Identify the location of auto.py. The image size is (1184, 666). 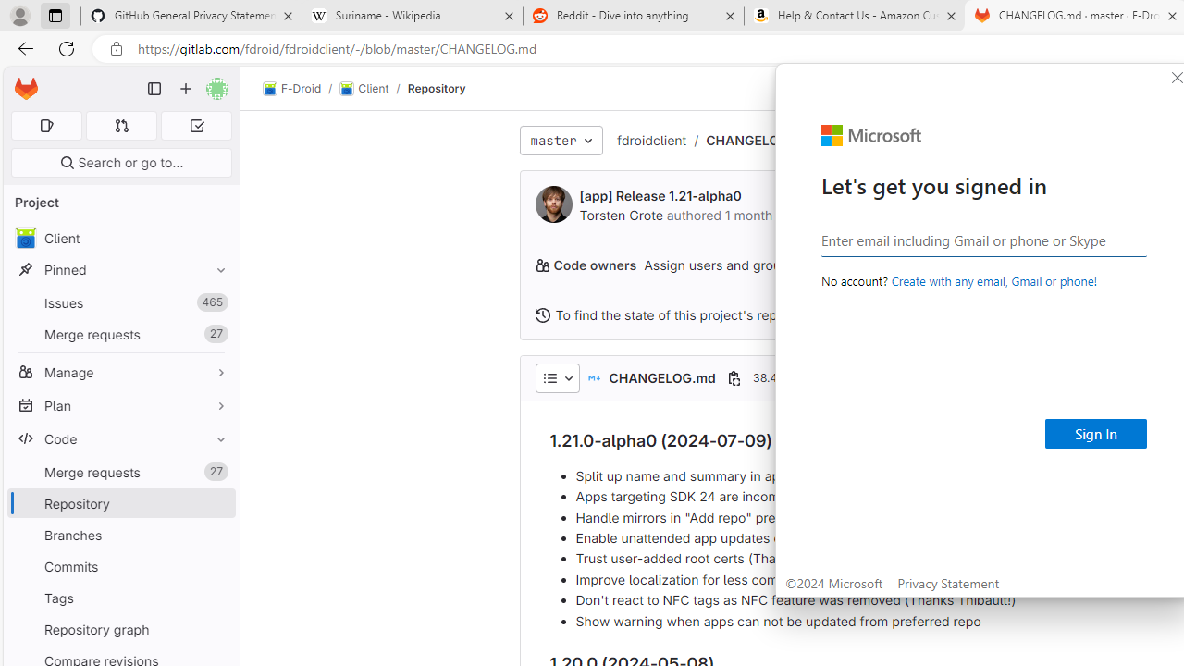
(448, 48).